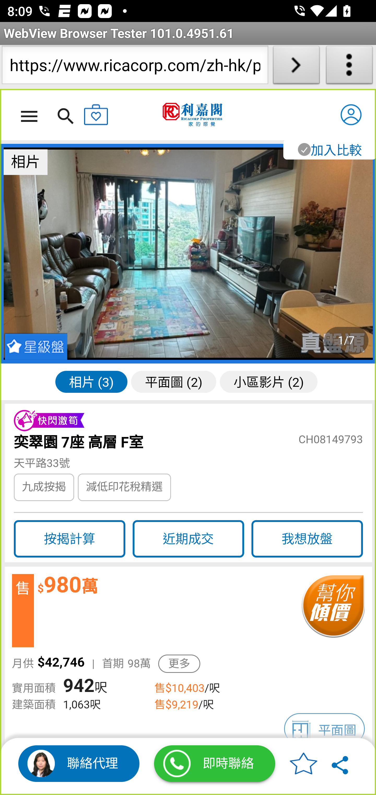 The height and width of the screenshot is (795, 376). I want to click on unchecked 加入比較, so click(329, 149).